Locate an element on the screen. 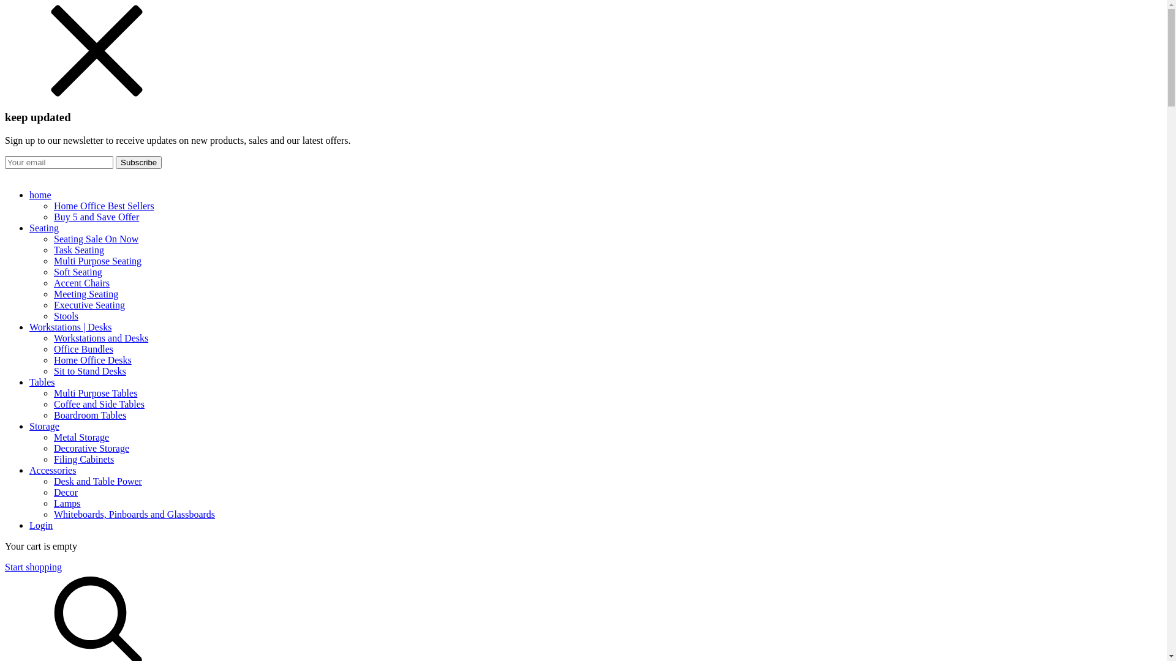  Multi Purpose Seating is located at coordinates (98, 261).